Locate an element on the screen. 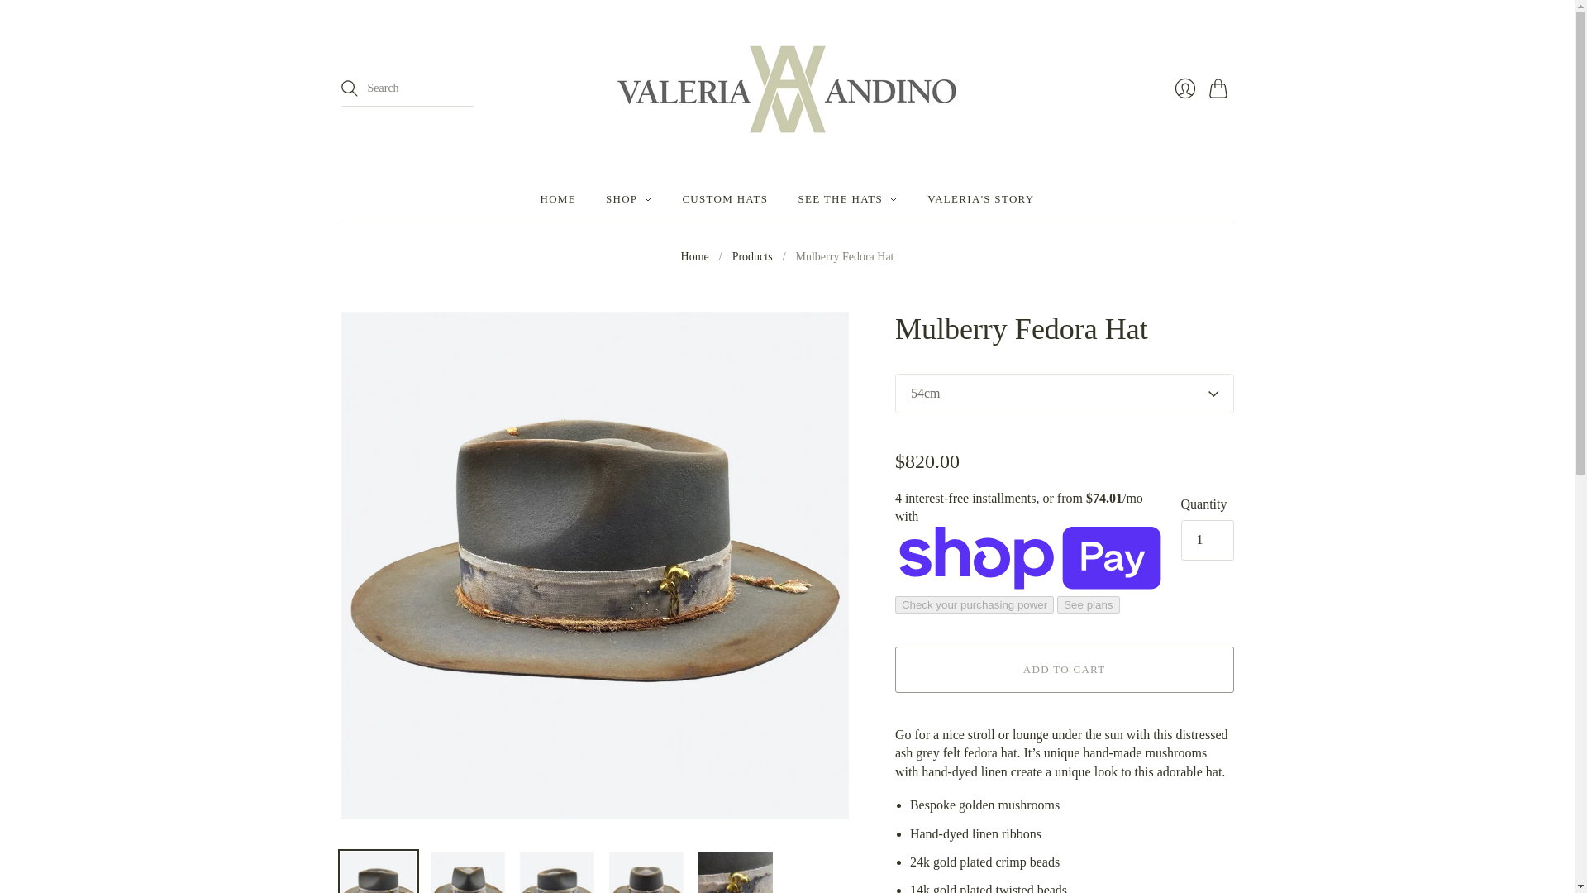 This screenshot has height=893, width=1587. CUSTOM HATS is located at coordinates (725, 198).